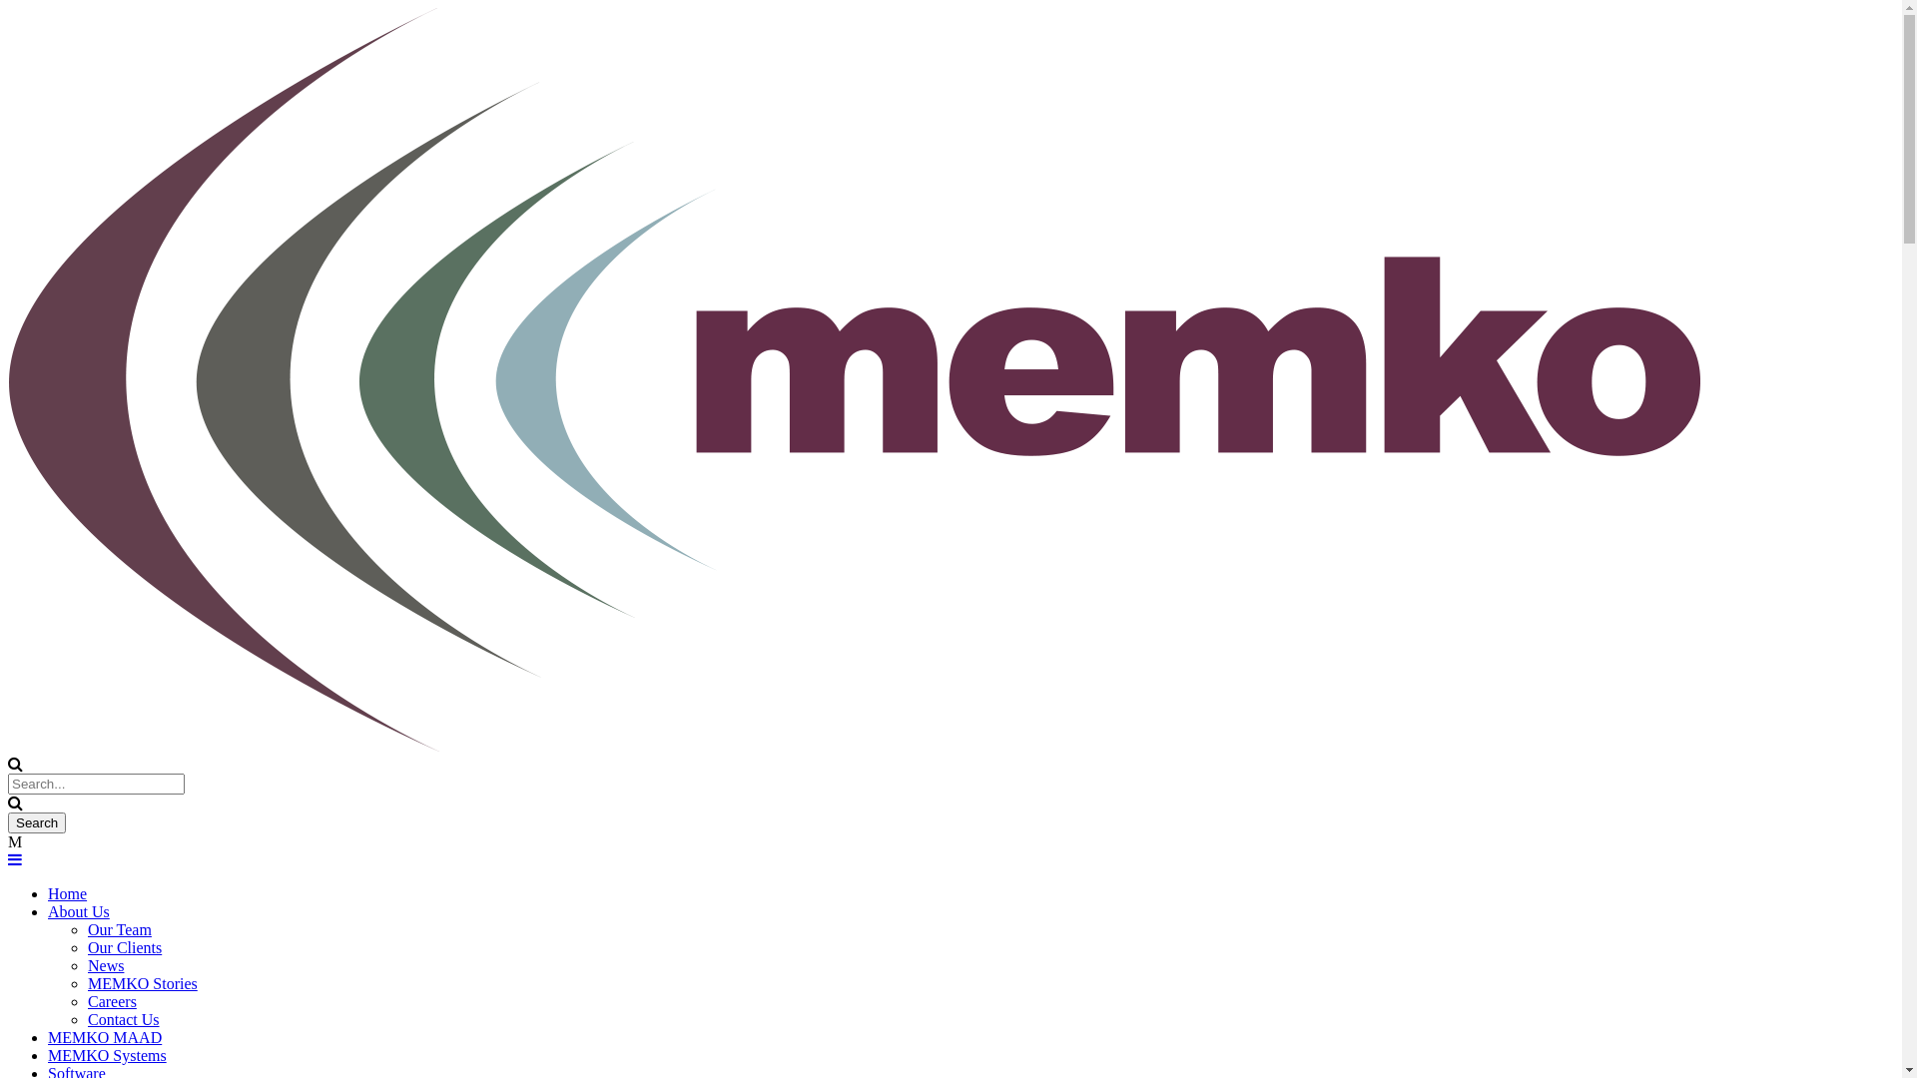  I want to click on About Us, so click(79, 911).